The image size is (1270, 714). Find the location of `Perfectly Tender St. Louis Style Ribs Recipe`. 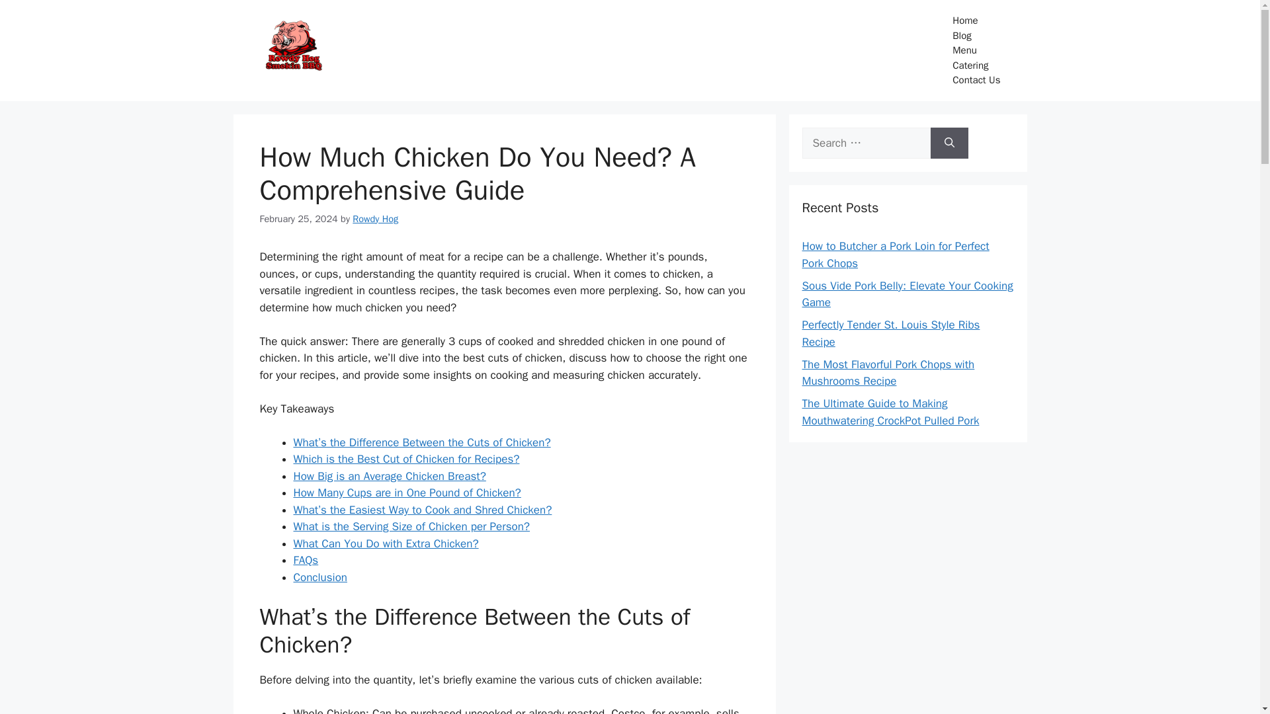

Perfectly Tender St. Louis Style Ribs Recipe is located at coordinates (890, 333).